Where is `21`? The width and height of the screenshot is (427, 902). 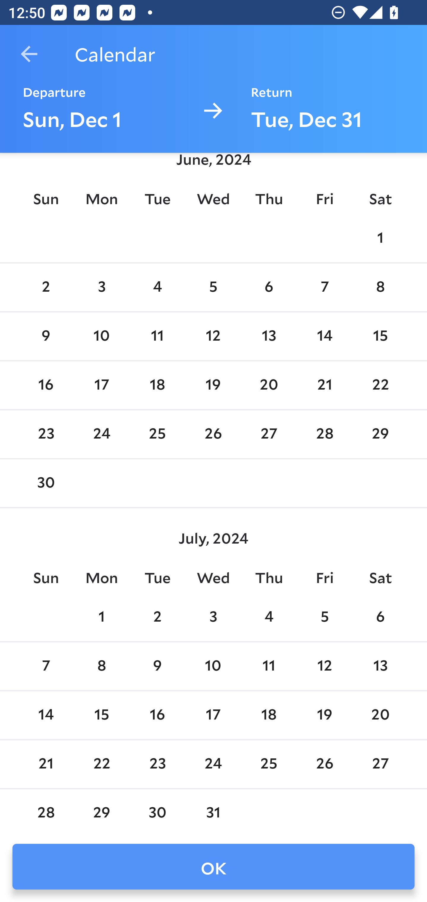
21 is located at coordinates (46, 764).